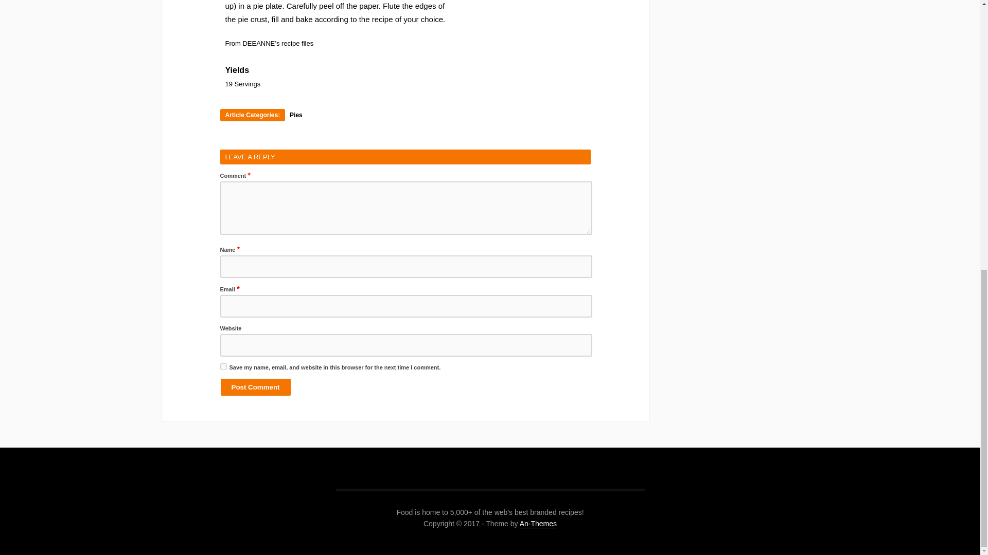 Image resolution: width=988 pixels, height=555 pixels. What do you see at coordinates (223, 367) in the screenshot?
I see `yes` at bounding box center [223, 367].